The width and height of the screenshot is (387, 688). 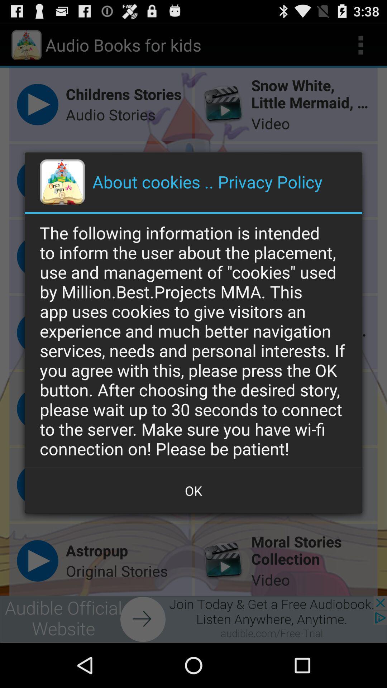 What do you see at coordinates (193, 491) in the screenshot?
I see `scroll until ok icon` at bounding box center [193, 491].